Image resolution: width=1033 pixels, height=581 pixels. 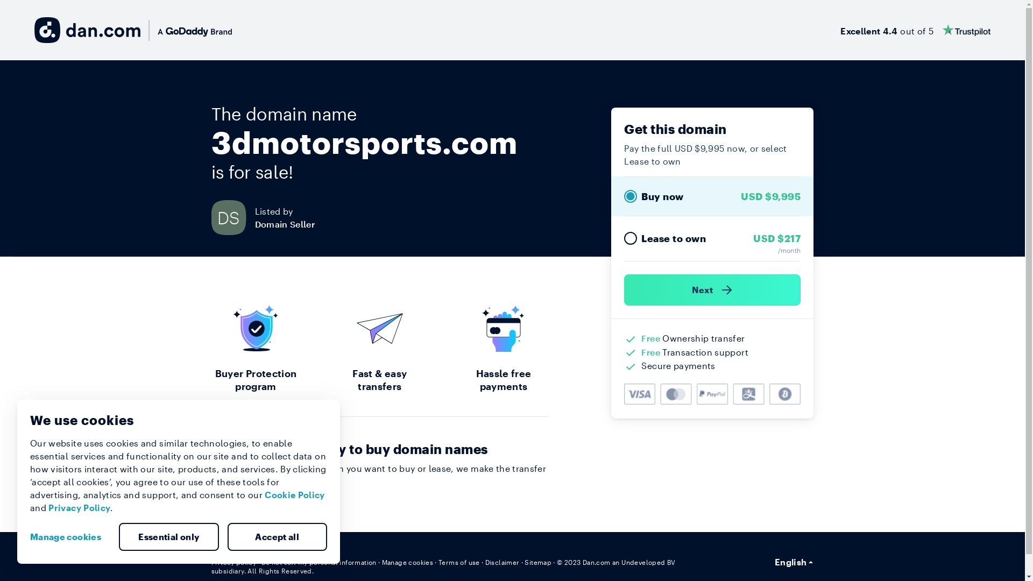 I want to click on Disclaimer, so click(x=503, y=562).